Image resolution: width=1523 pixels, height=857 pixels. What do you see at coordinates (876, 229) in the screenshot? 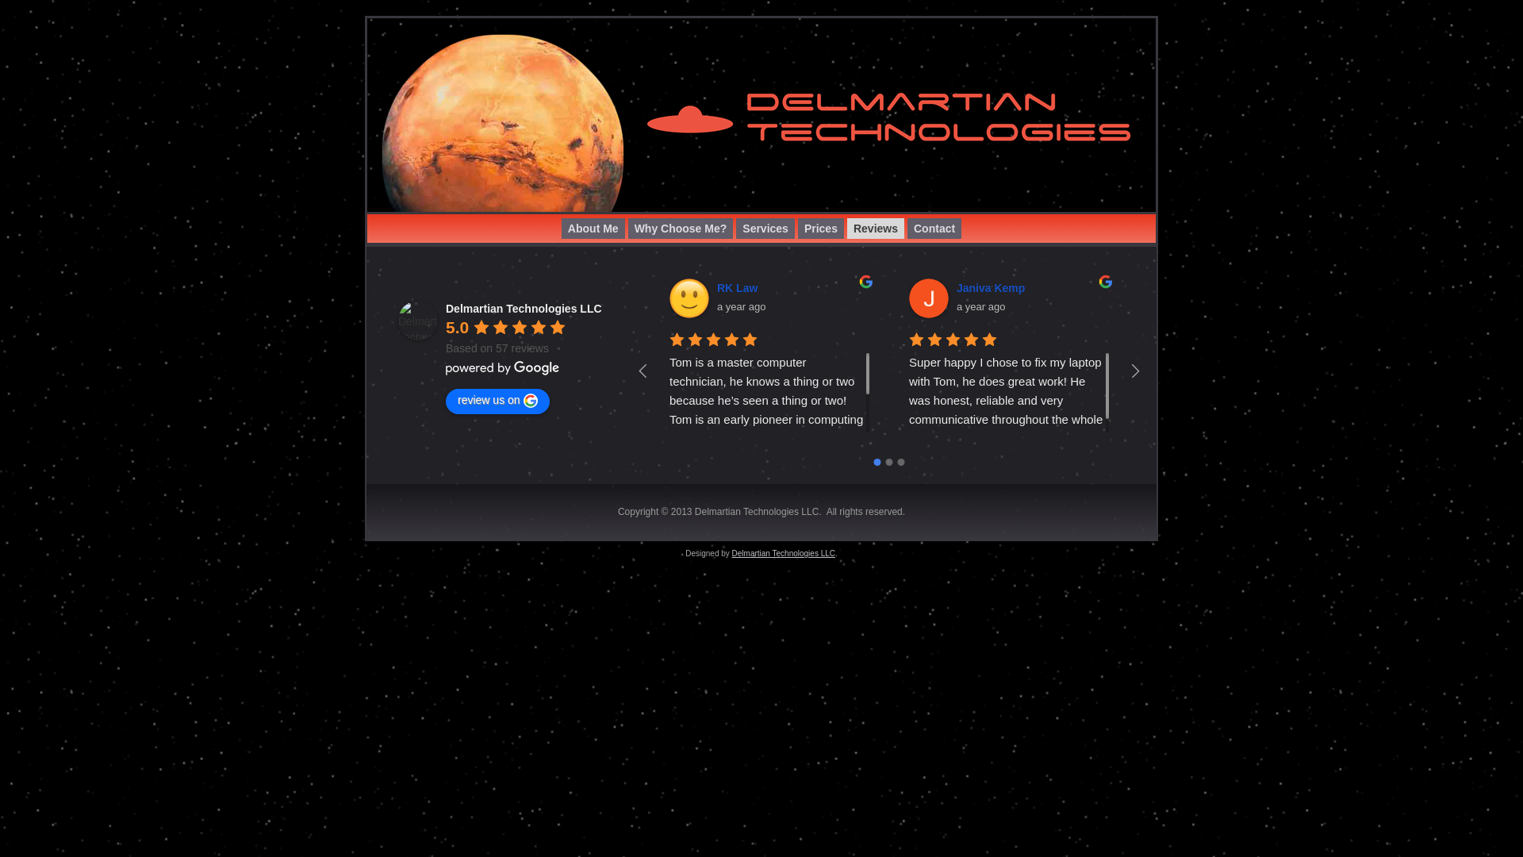
I see `Reviews` at bounding box center [876, 229].